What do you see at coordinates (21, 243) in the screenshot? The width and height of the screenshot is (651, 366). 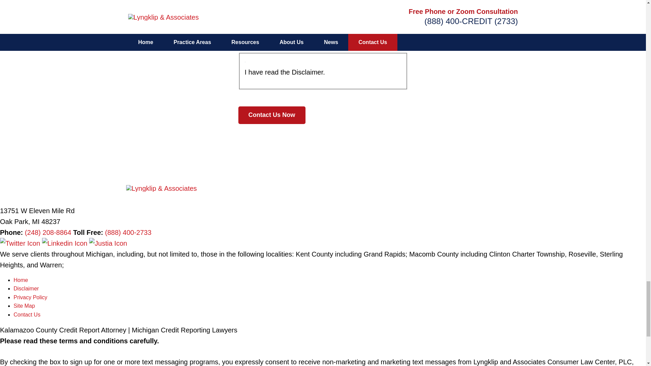 I see `Twitter` at bounding box center [21, 243].